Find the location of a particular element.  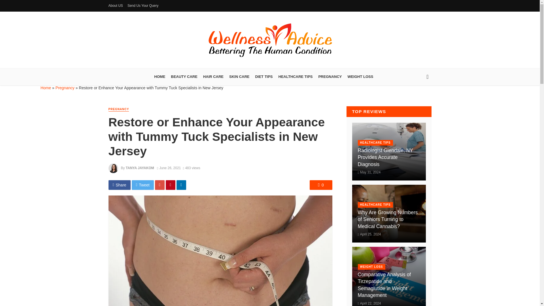

About US is located at coordinates (116, 6).